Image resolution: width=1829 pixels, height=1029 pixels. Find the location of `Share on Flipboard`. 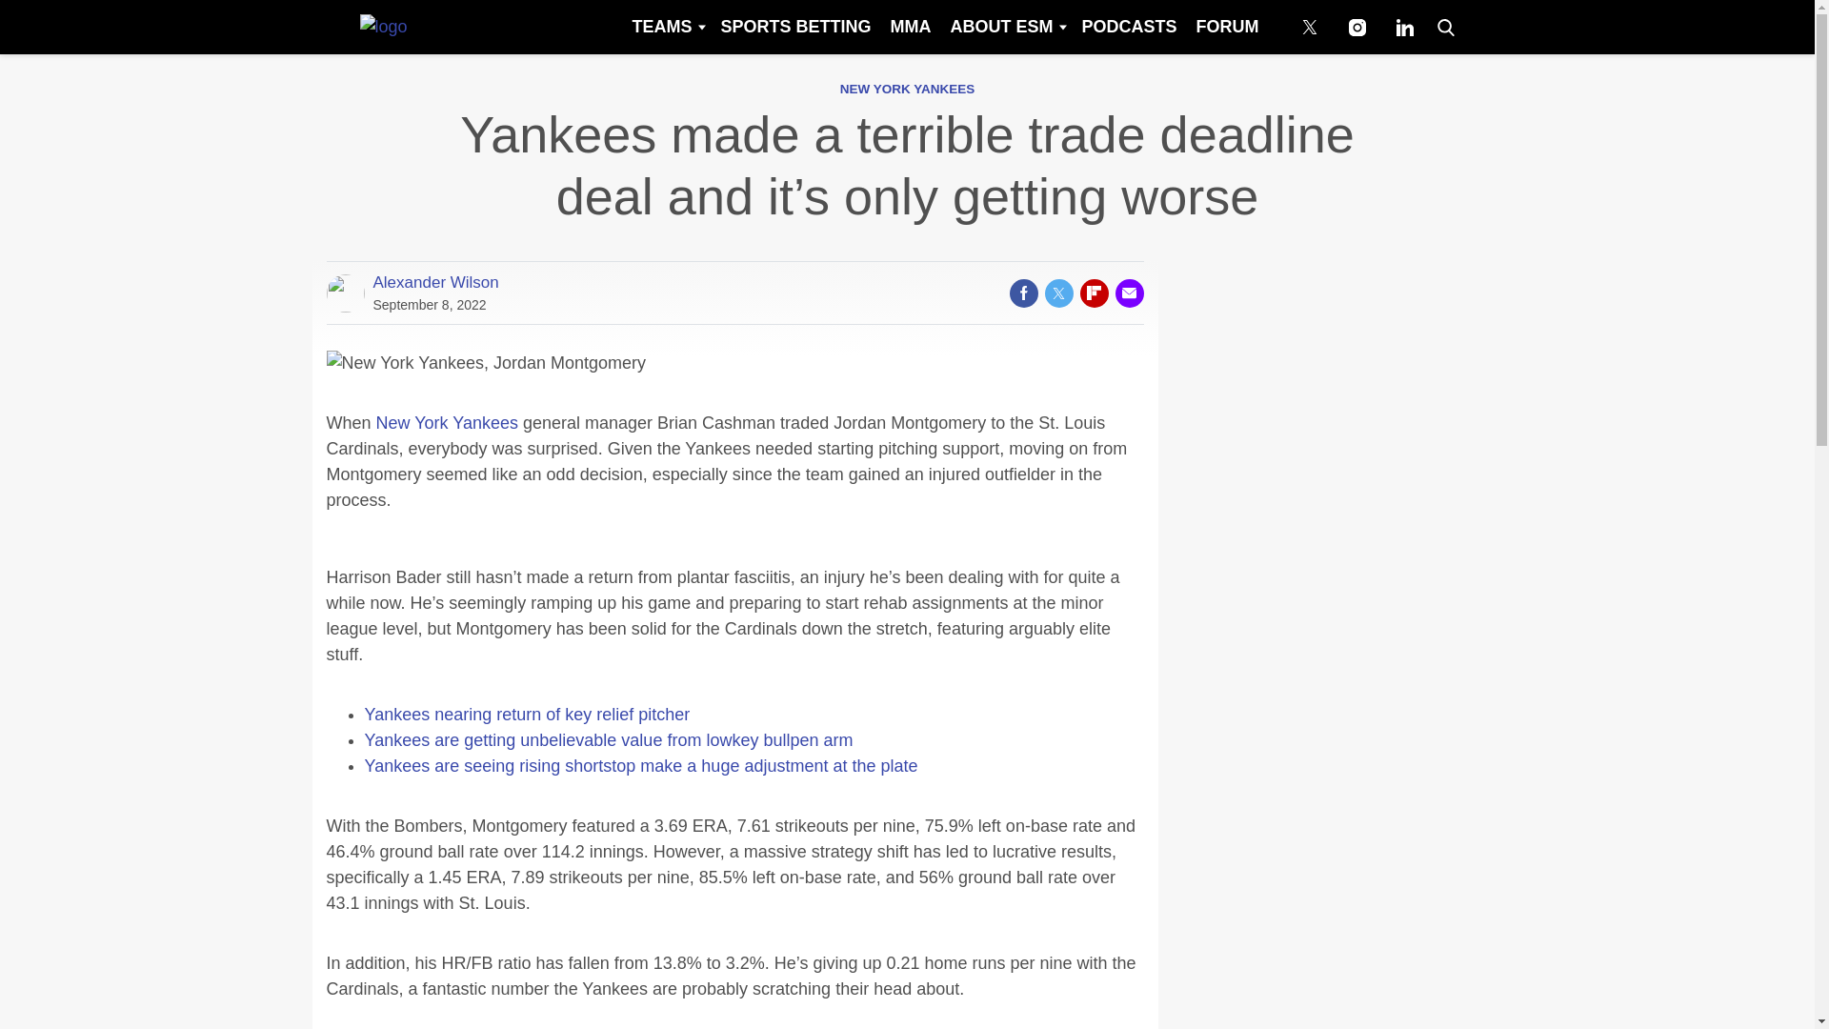

Share on Flipboard is located at coordinates (1094, 293).